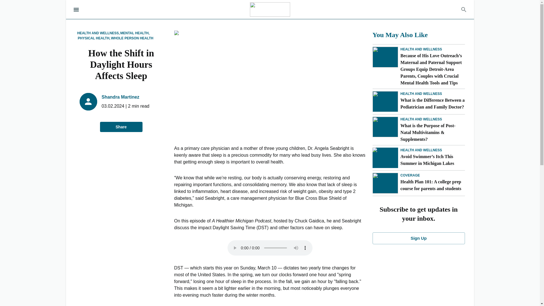  I want to click on WHOLE PERSON HEALTH, so click(132, 38).